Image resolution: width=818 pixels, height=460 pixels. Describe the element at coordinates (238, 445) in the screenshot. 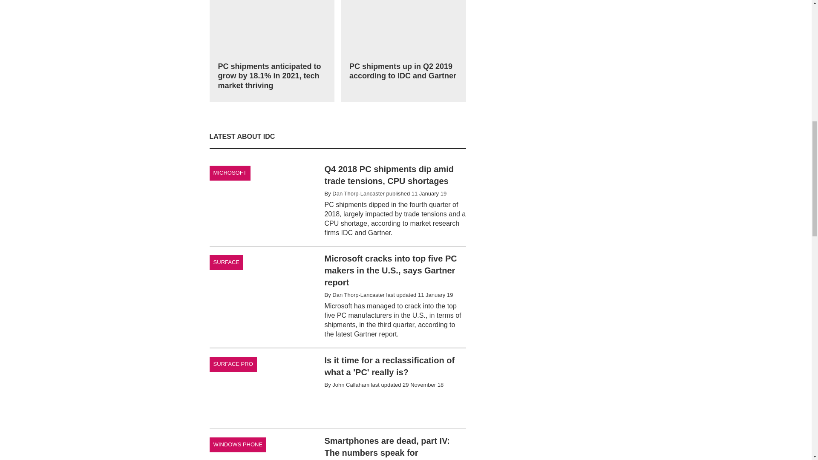

I see `WINDOWS PHONE` at that location.